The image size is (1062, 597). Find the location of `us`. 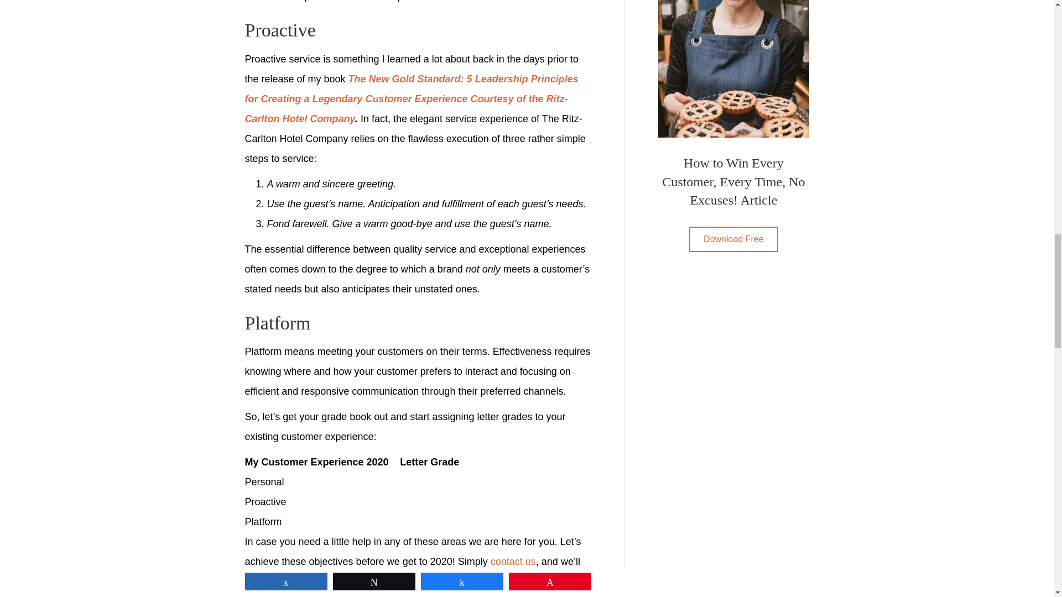

us is located at coordinates (531, 562).